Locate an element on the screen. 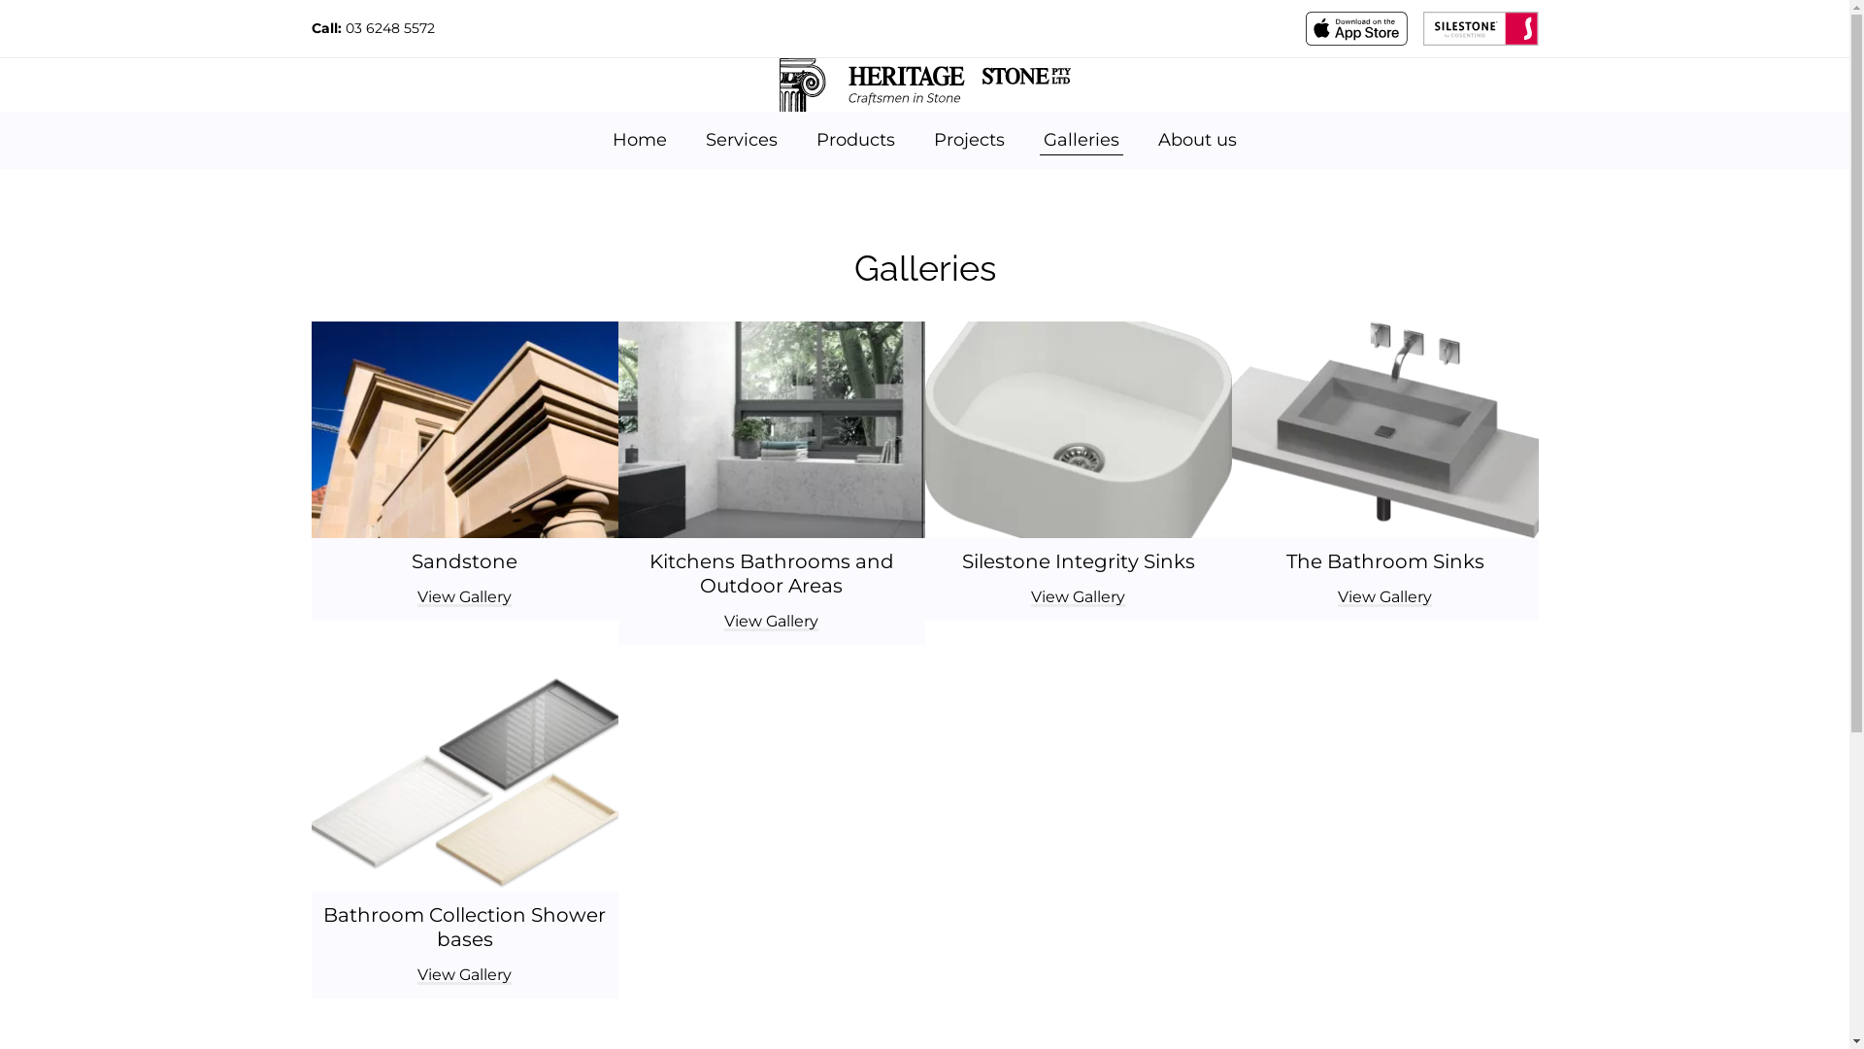 The width and height of the screenshot is (1864, 1049). View Gallery is located at coordinates (771, 622).